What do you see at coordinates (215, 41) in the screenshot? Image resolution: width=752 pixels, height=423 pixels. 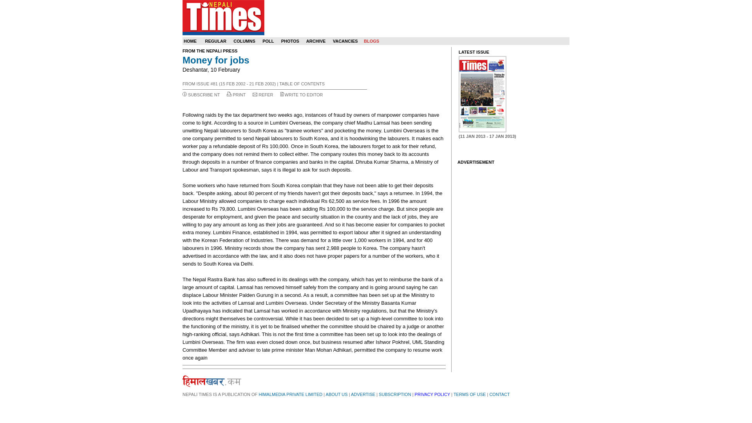 I see `REGULAR` at bounding box center [215, 41].